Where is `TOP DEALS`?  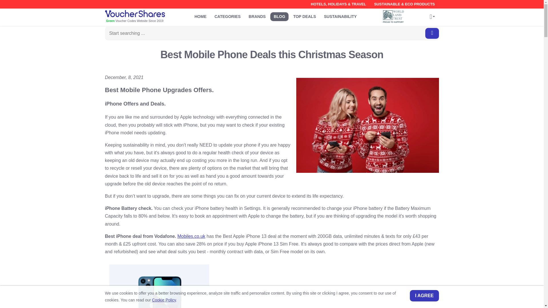 TOP DEALS is located at coordinates (305, 17).